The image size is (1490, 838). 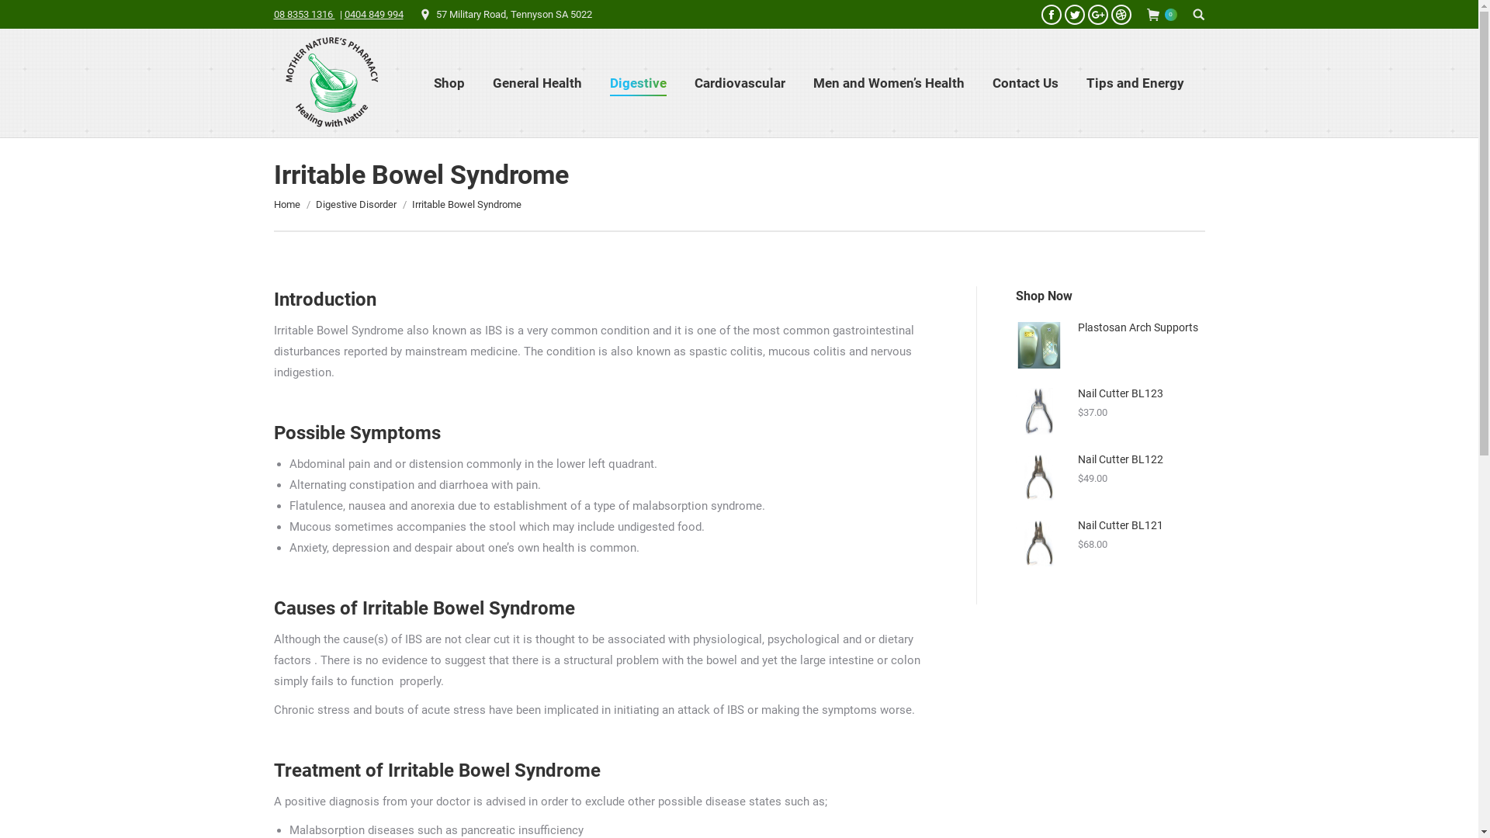 What do you see at coordinates (1135, 83) in the screenshot?
I see `Tips and Energy` at bounding box center [1135, 83].